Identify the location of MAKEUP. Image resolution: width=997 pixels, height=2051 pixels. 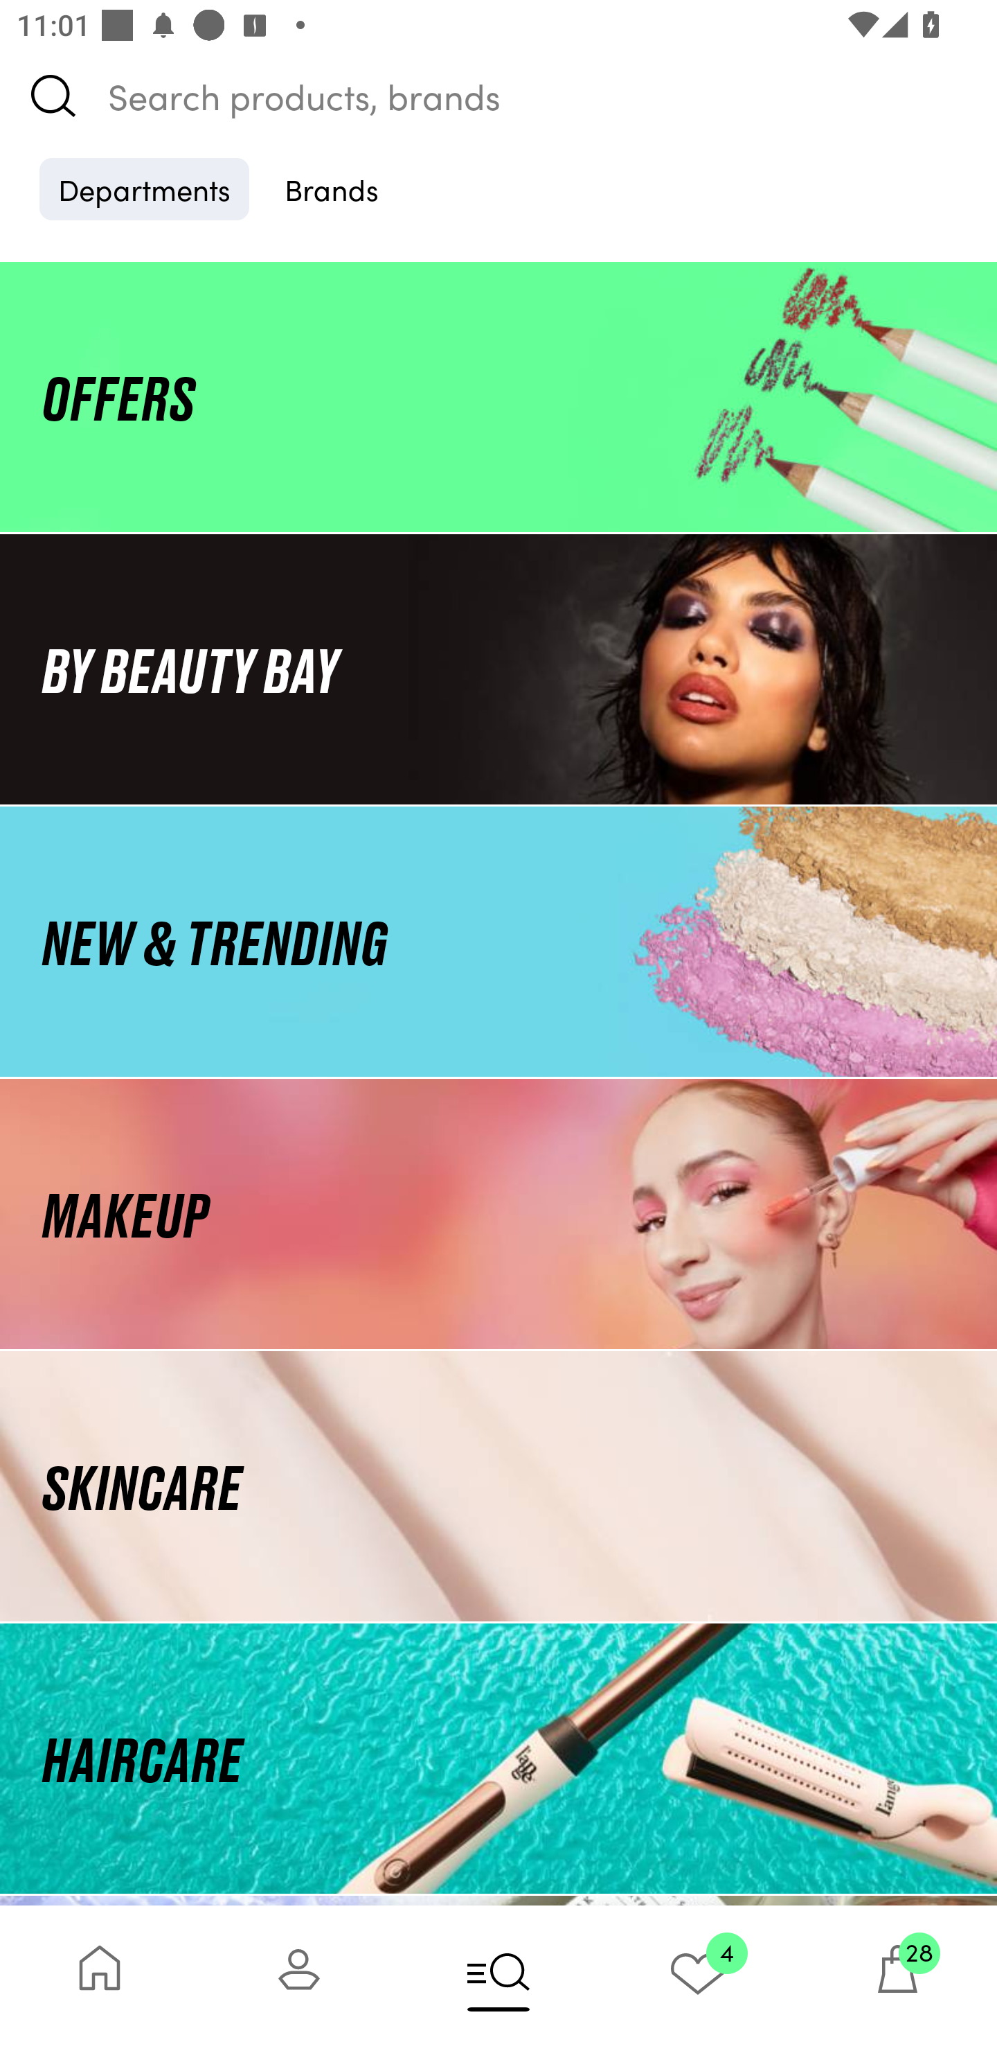
(498, 1214).